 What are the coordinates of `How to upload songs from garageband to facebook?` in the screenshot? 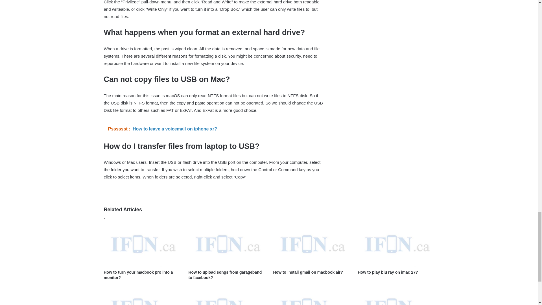 It's located at (225, 275).